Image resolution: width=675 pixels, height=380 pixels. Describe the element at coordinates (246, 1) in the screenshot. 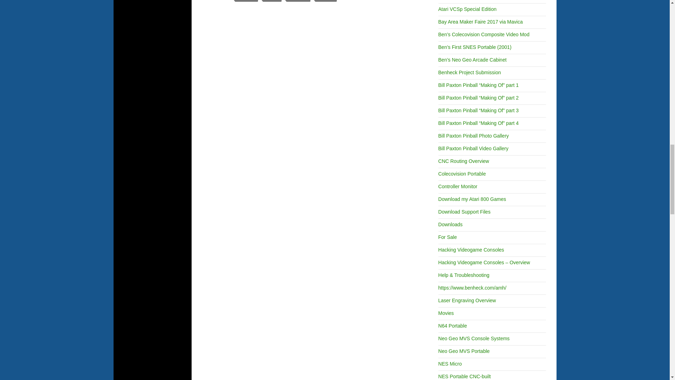

I see `AMERICA` at that location.